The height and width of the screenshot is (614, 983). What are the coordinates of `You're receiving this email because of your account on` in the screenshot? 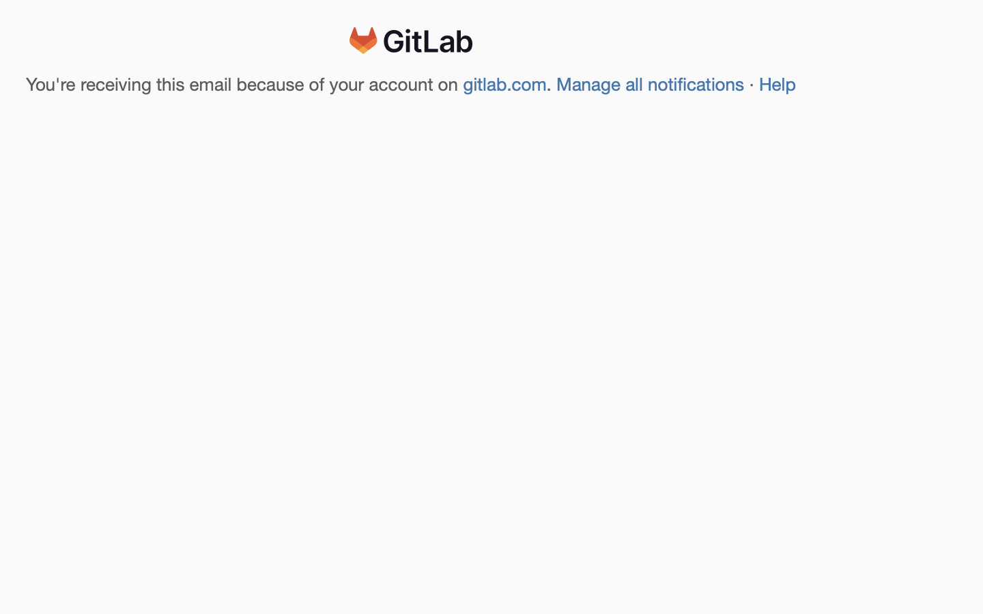 It's located at (245, 85).